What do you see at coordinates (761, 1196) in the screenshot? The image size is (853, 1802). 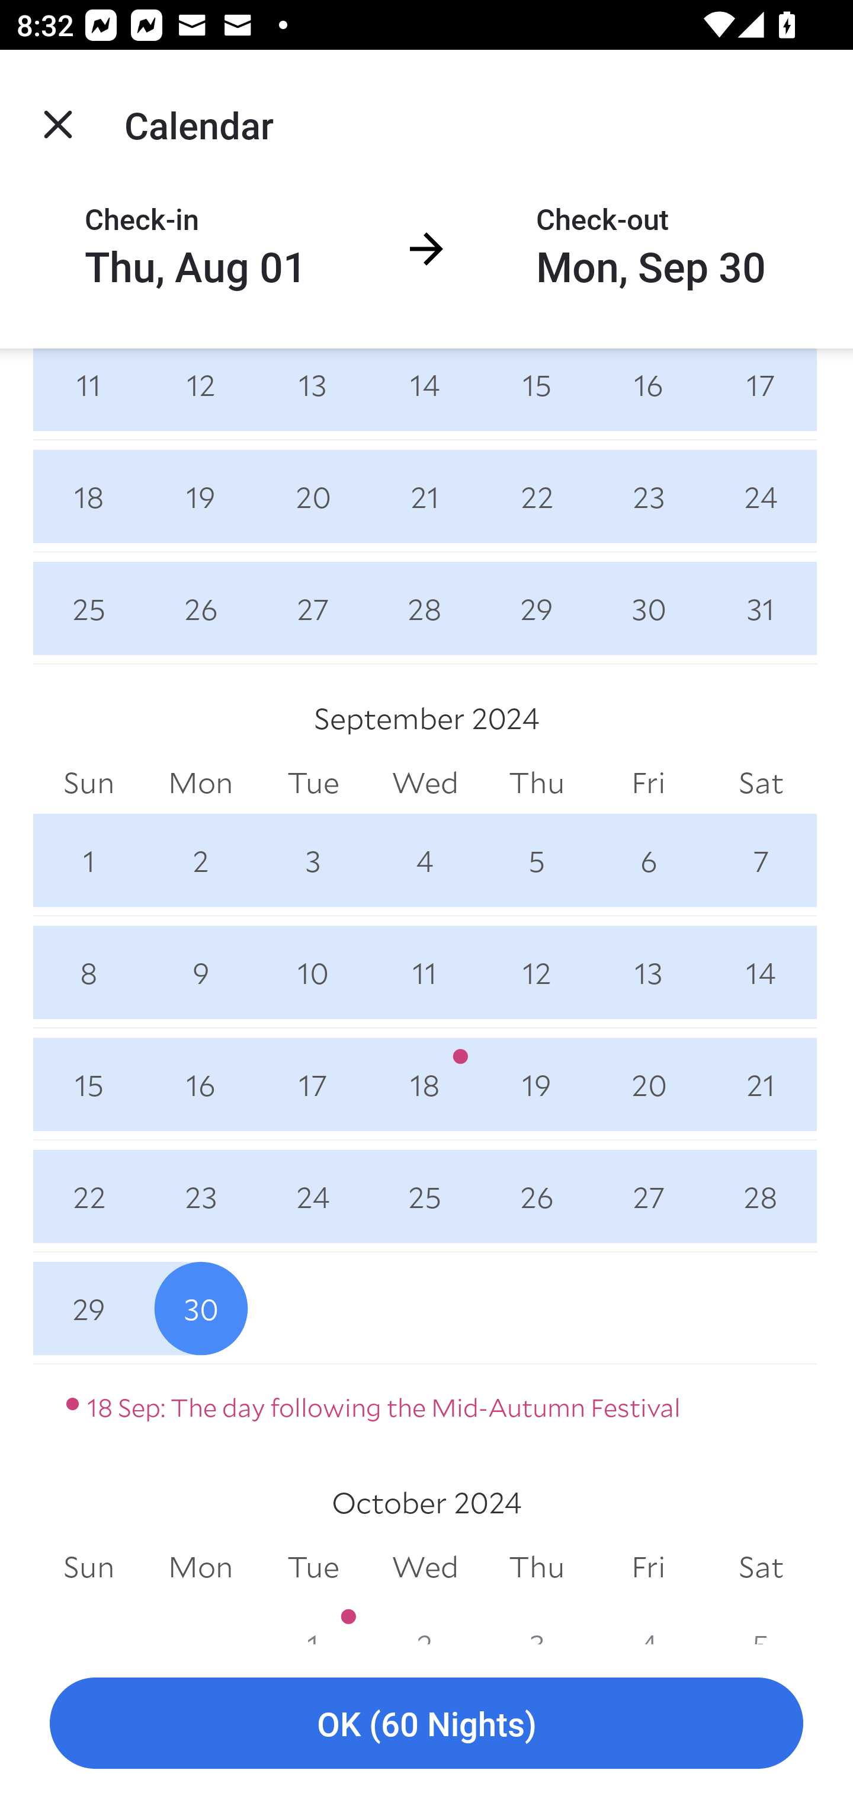 I see `28 28 September 2024` at bounding box center [761, 1196].